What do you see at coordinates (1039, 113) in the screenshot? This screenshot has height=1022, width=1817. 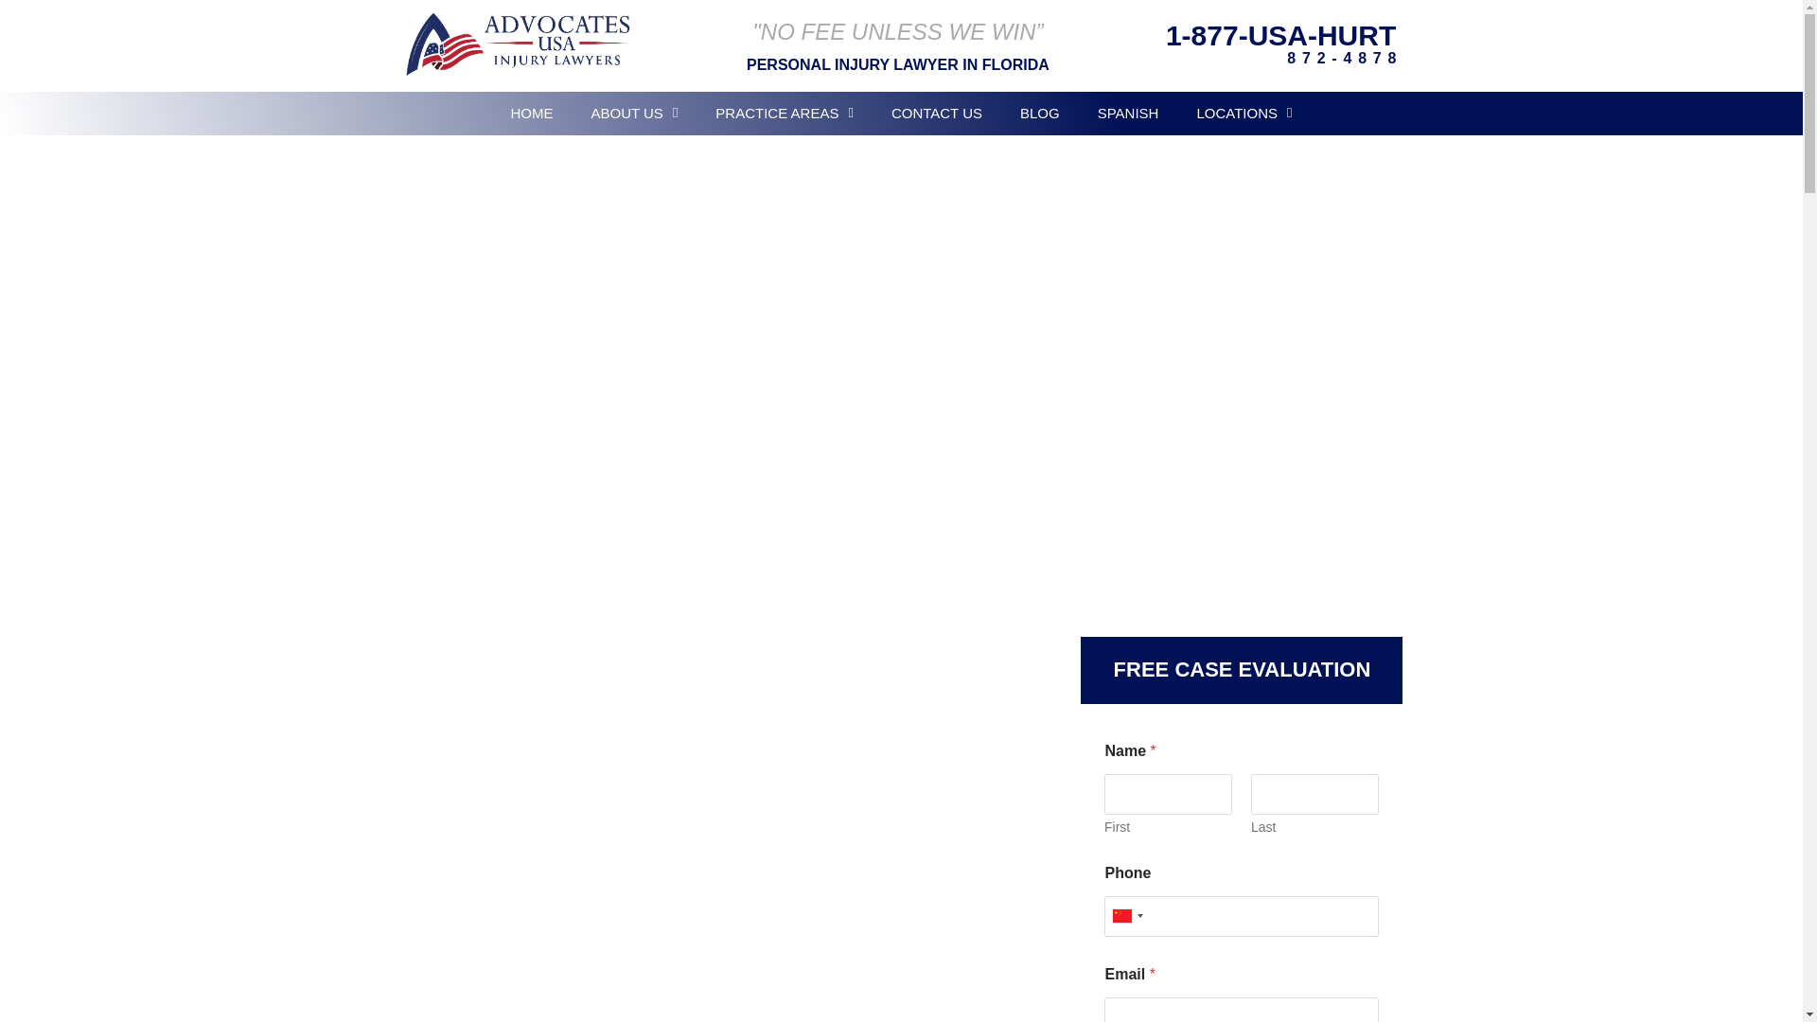 I see `BLOG` at bounding box center [1039, 113].